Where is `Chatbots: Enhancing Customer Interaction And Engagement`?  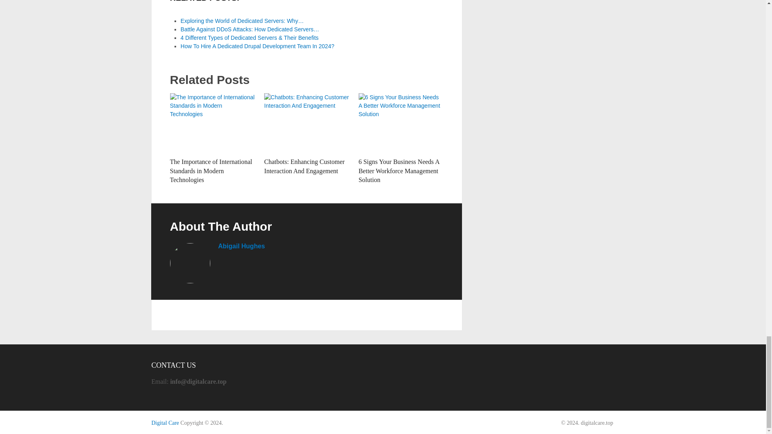
Chatbots: Enhancing Customer Interaction And Engagement is located at coordinates (304, 166).